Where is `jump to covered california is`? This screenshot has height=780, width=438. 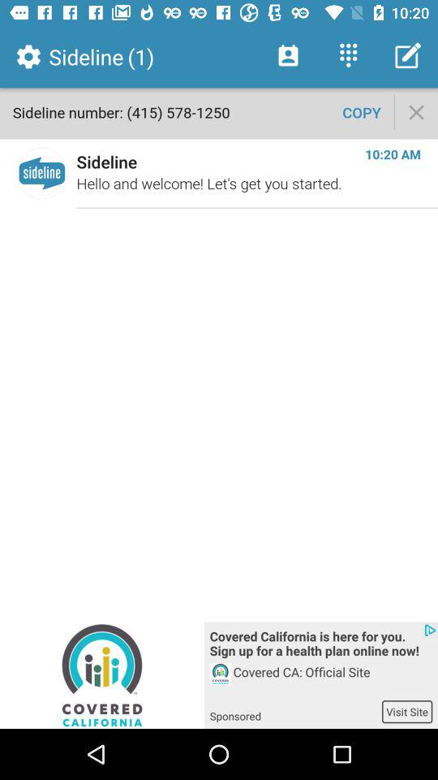 jump to covered california is is located at coordinates (321, 645).